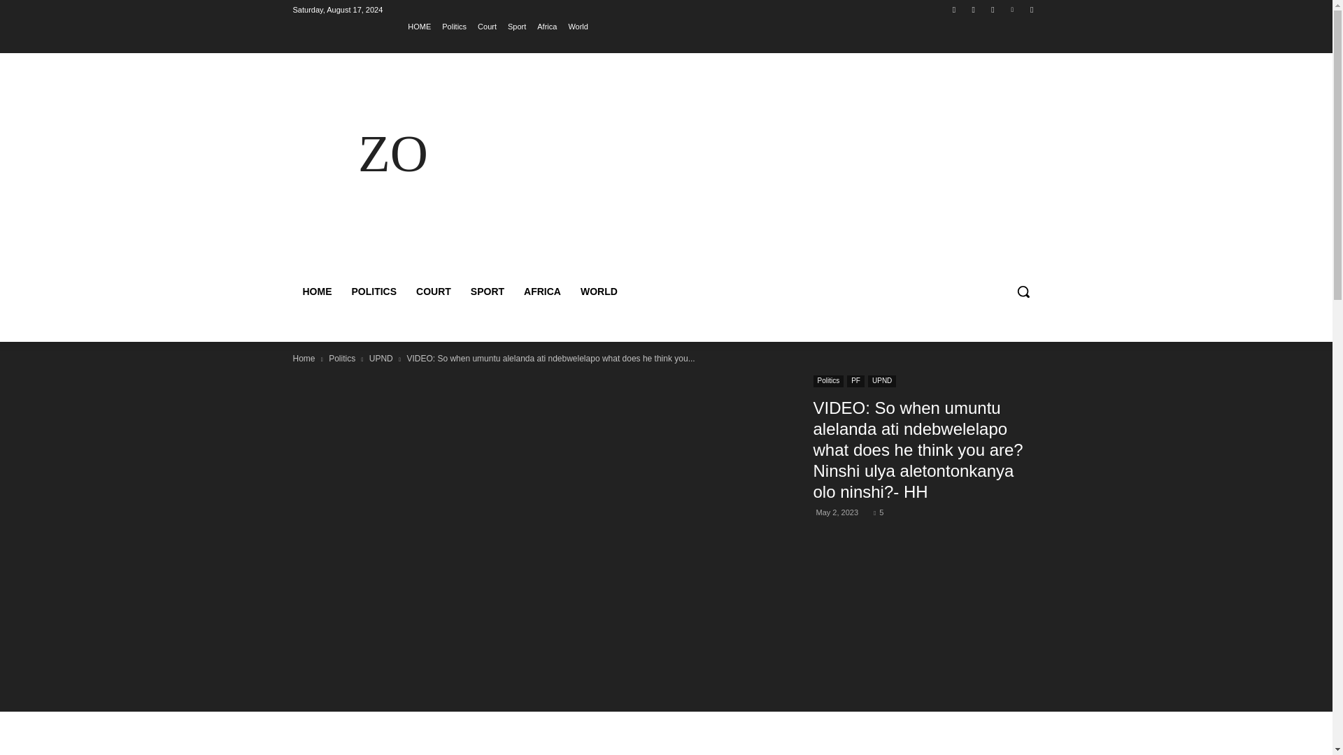 The height and width of the screenshot is (755, 1343). What do you see at coordinates (304, 358) in the screenshot?
I see `Home` at bounding box center [304, 358].